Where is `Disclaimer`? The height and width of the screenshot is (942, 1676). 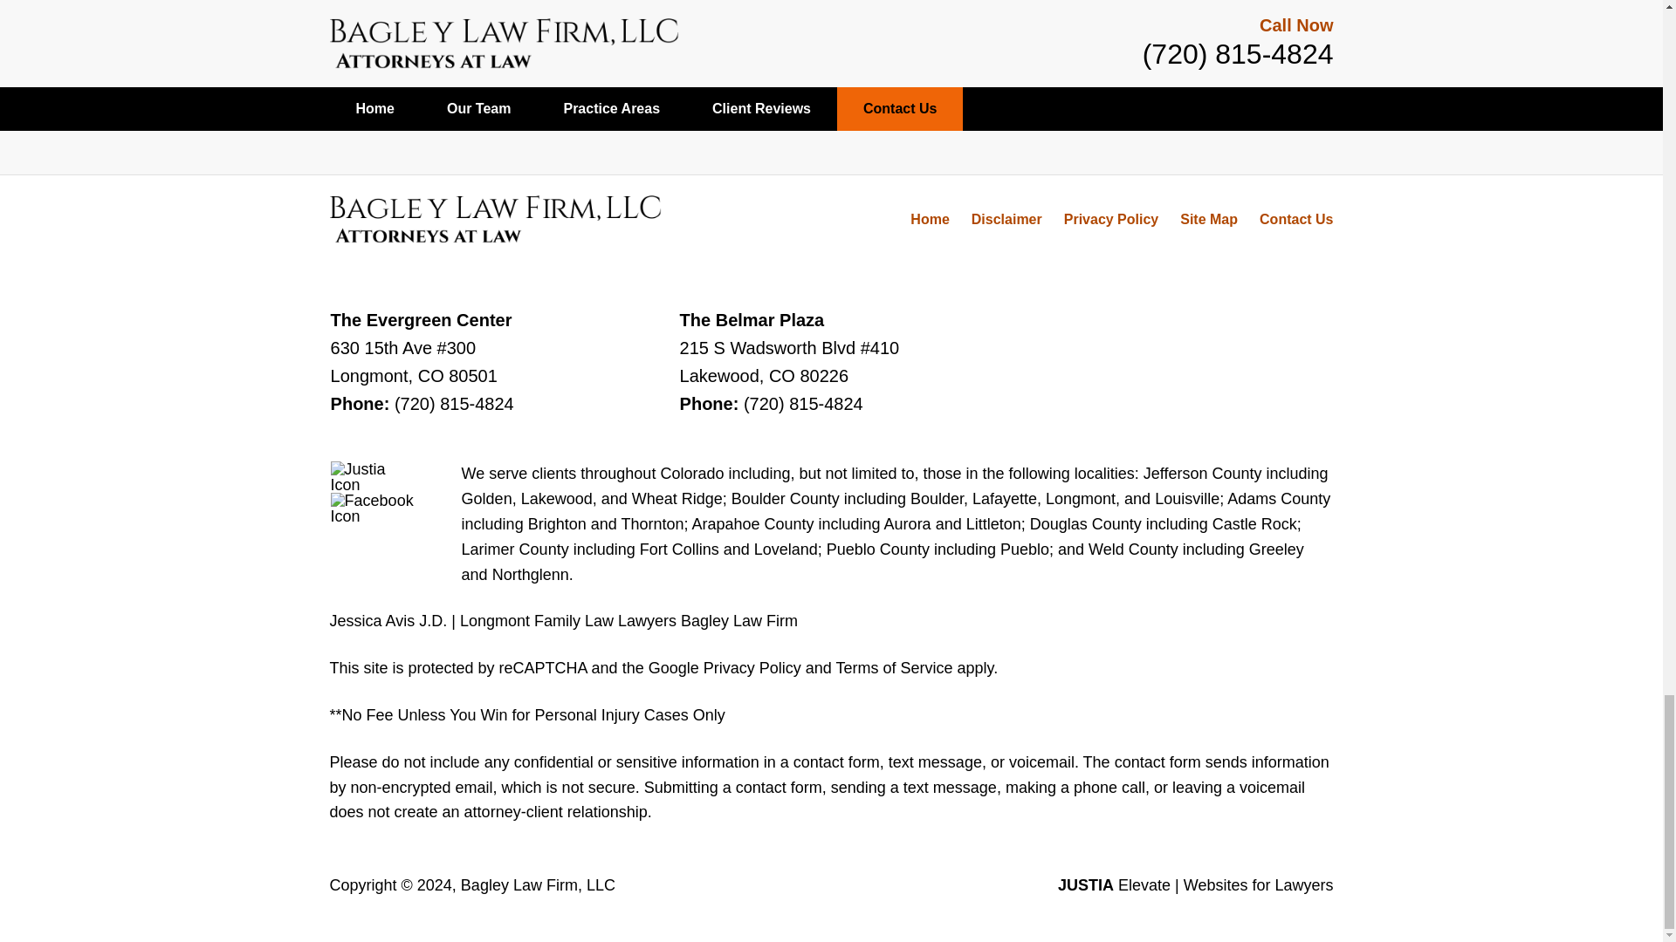
Disclaimer is located at coordinates (1007, 220).